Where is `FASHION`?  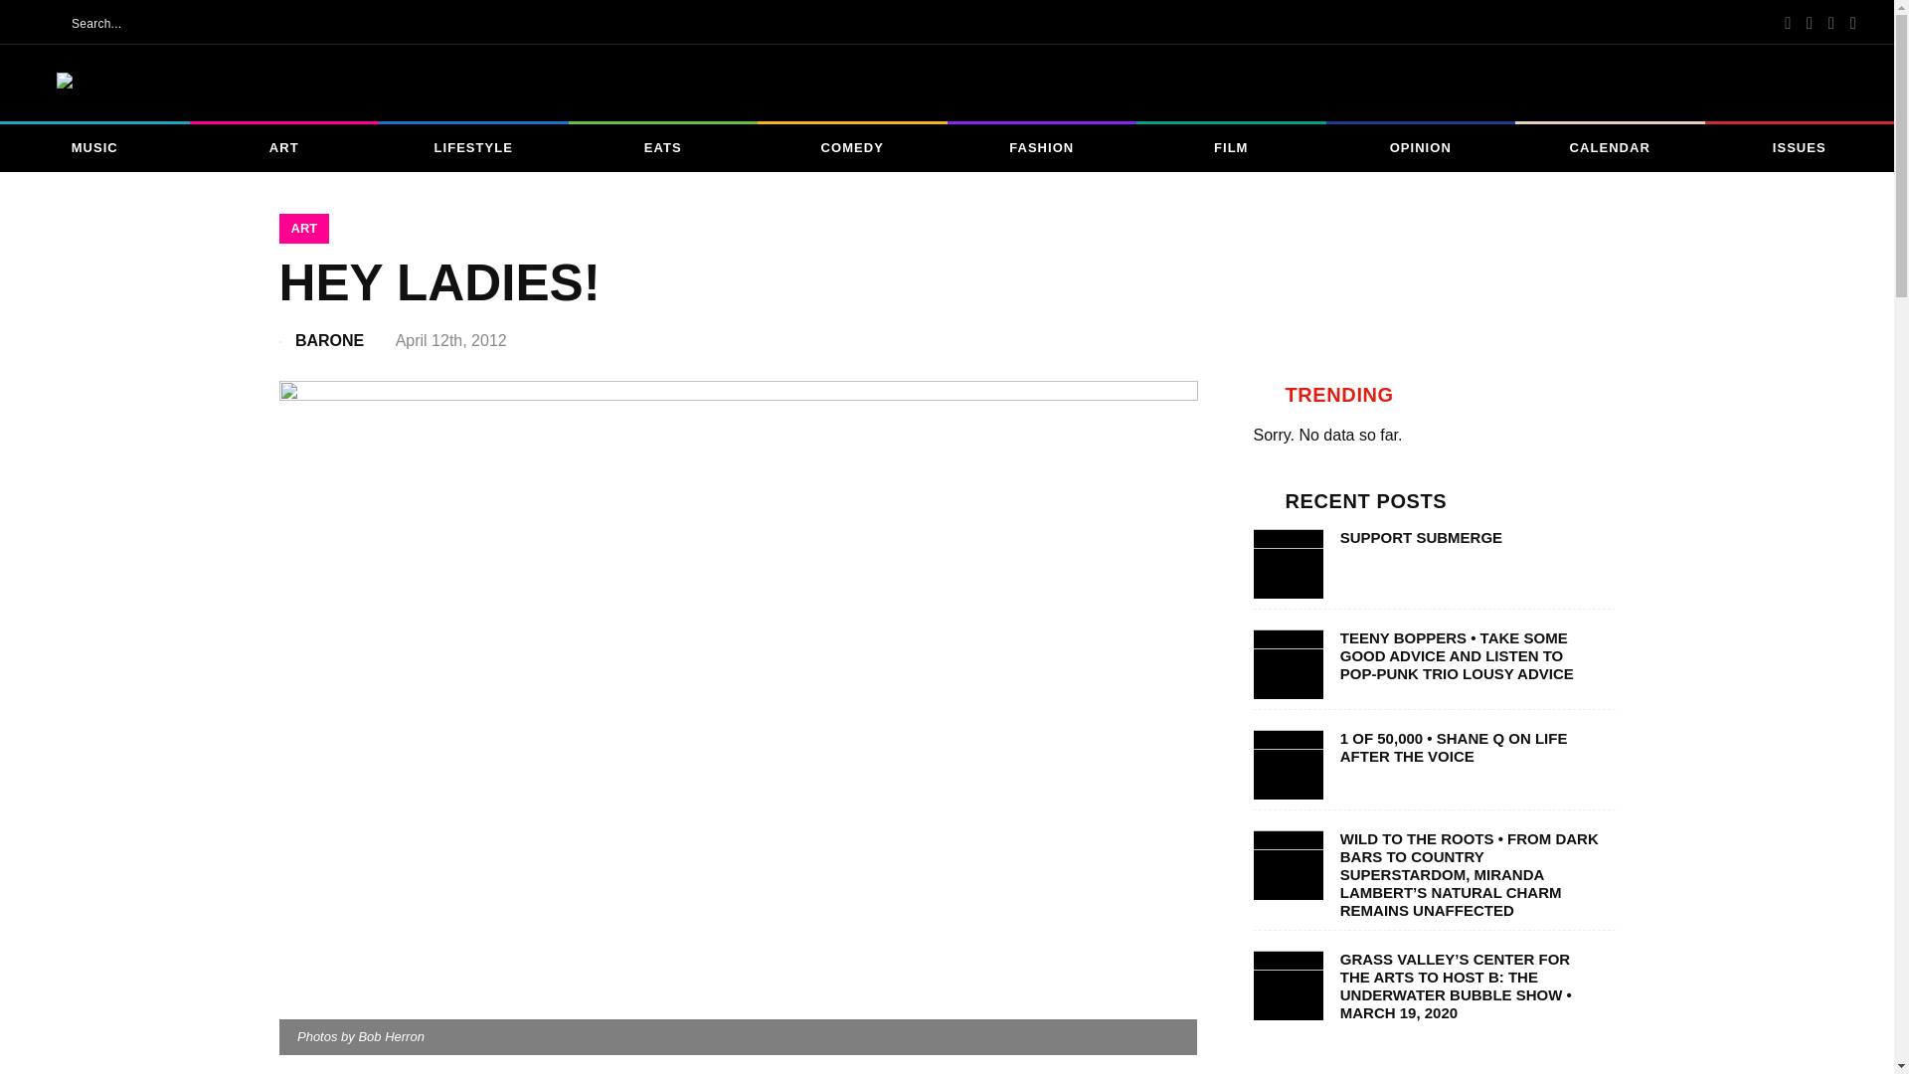 FASHION is located at coordinates (1041, 147).